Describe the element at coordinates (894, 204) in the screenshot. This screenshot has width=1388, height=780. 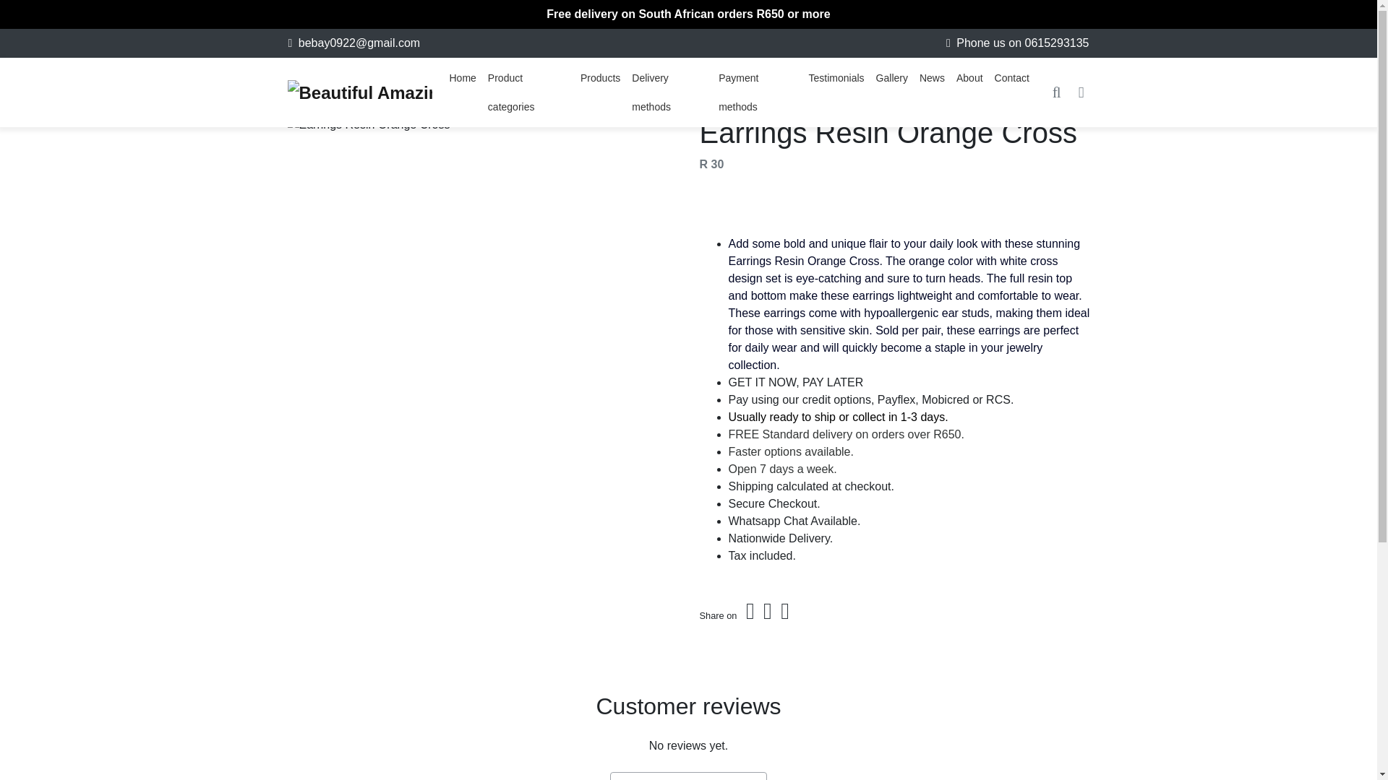
I see `ADD TO CART` at that location.